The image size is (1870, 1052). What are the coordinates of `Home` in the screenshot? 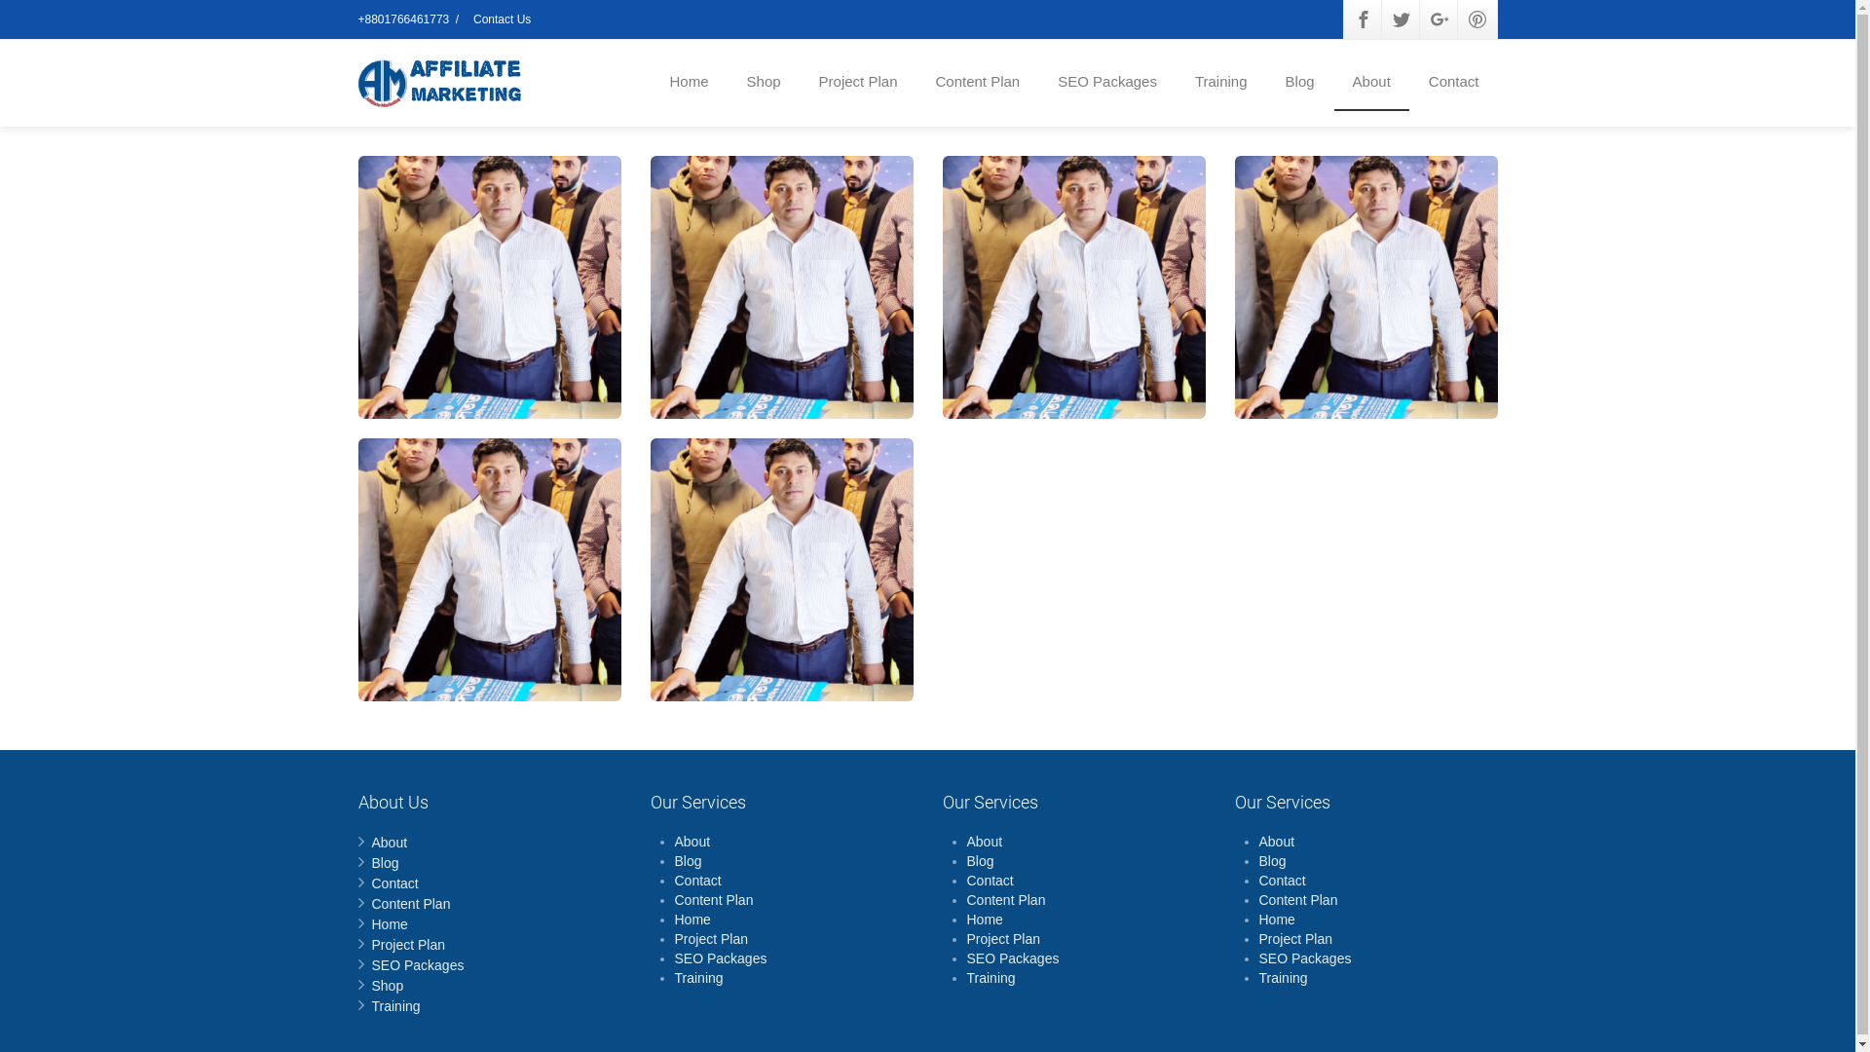 It's located at (1276, 920).